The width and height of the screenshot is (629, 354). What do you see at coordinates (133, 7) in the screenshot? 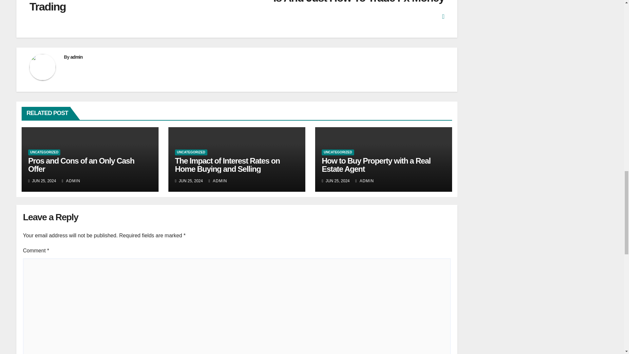
I see `On The Internet Stockbroking Low Fees Trading` at bounding box center [133, 7].